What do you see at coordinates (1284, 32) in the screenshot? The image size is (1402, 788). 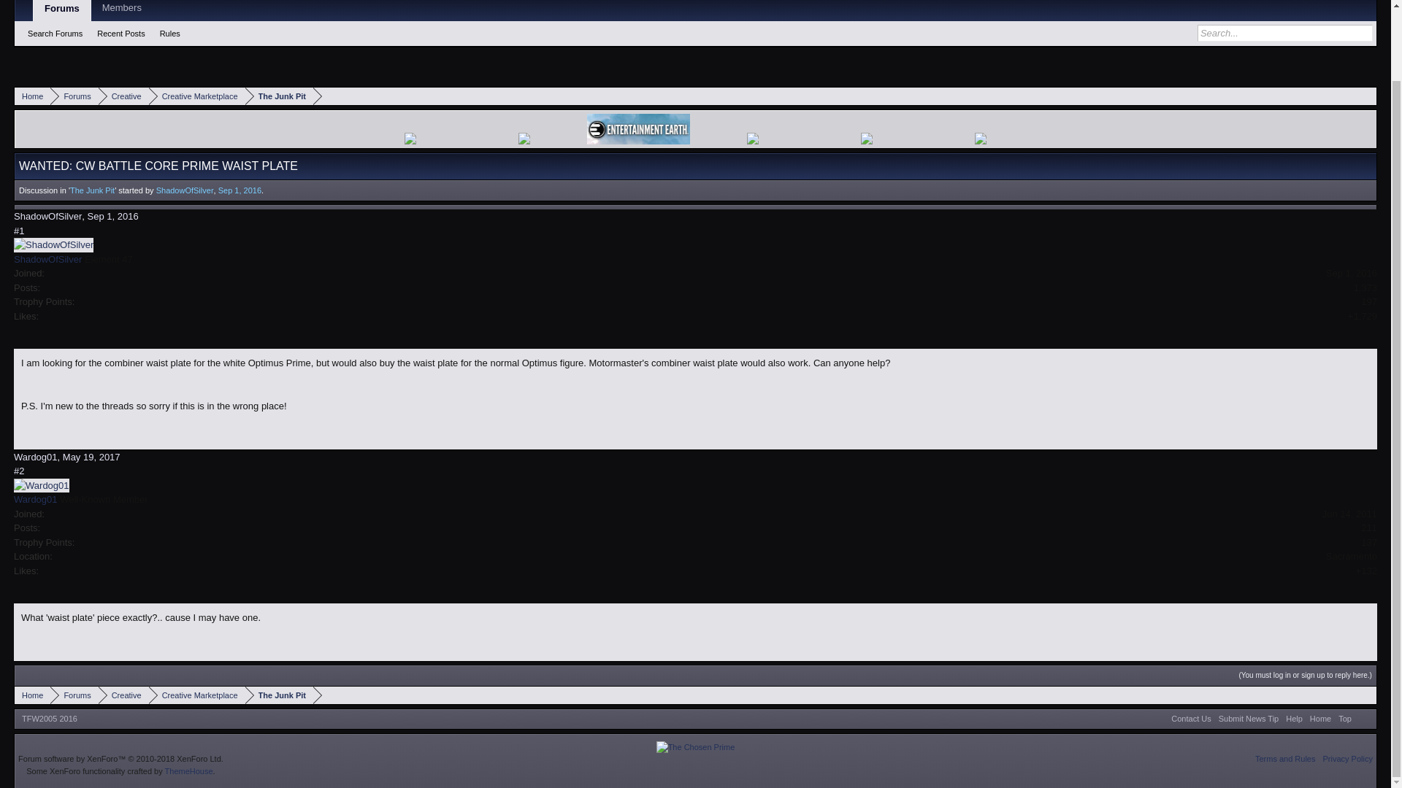 I see `Enter your search and hit enter` at bounding box center [1284, 32].